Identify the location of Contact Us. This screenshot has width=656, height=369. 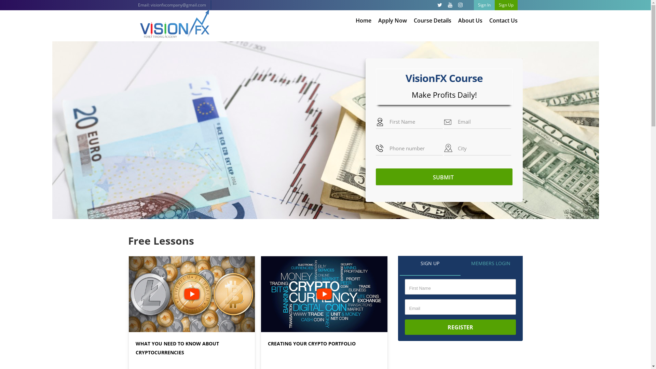
(502, 20).